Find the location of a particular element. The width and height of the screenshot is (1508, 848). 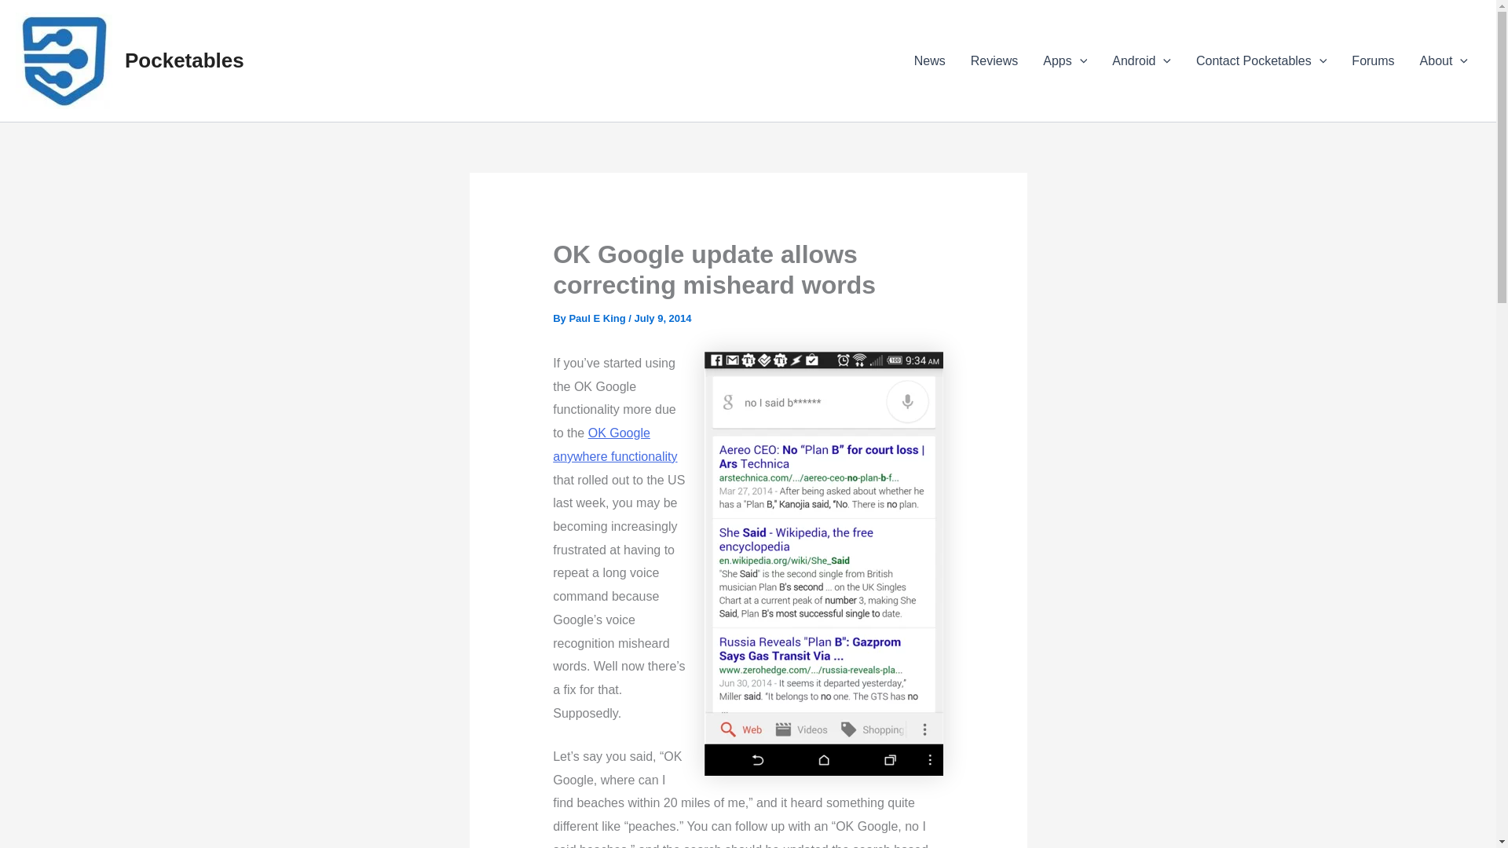

Android is located at coordinates (1141, 60).